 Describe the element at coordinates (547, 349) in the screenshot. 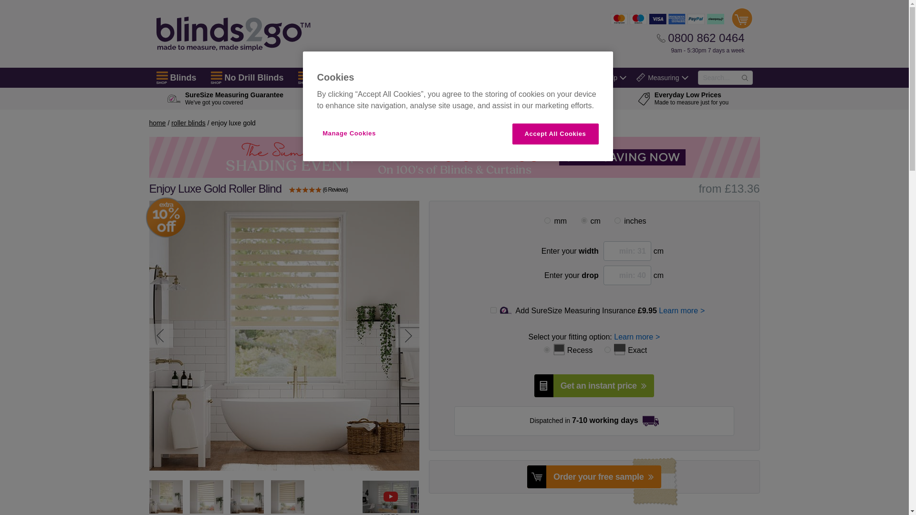

I see `R` at that location.